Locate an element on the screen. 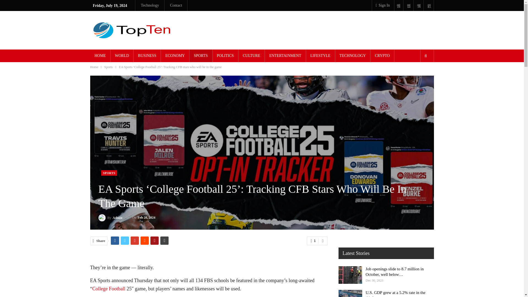 This screenshot has height=297, width=528. SPORTS is located at coordinates (201, 56).